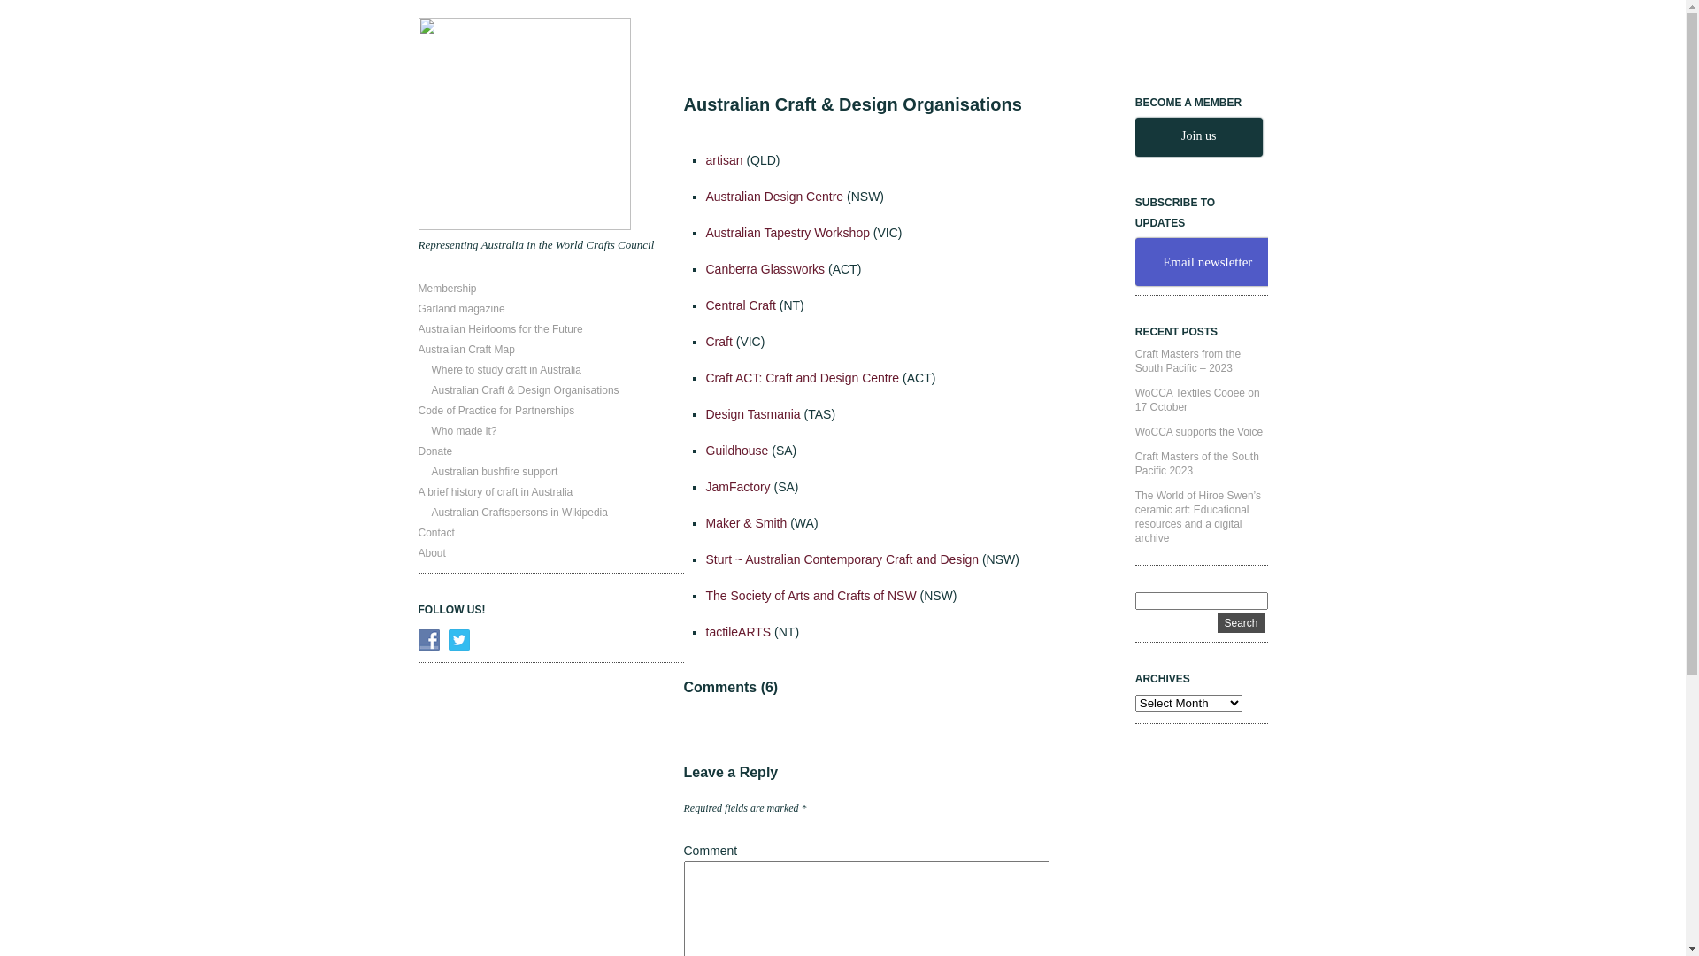 The height and width of the screenshot is (956, 1699). What do you see at coordinates (465, 350) in the screenshot?
I see `Australian Craft Map` at bounding box center [465, 350].